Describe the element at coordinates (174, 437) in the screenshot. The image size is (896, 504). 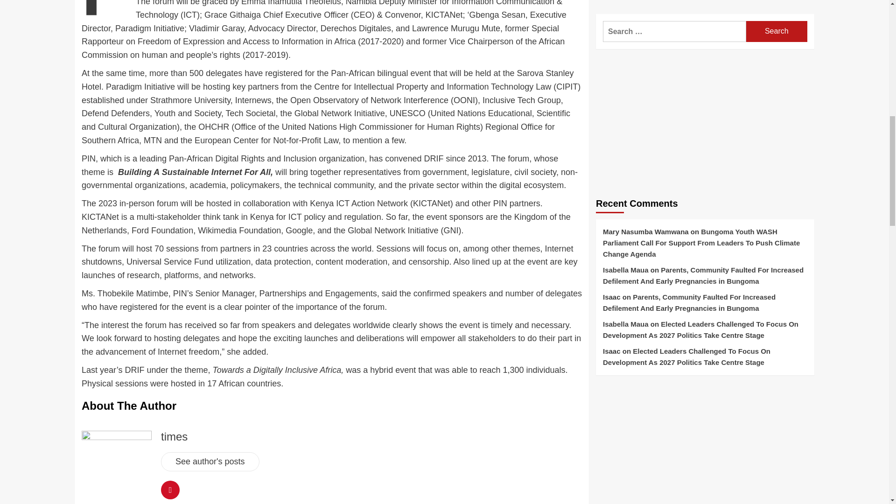
I see `times` at that location.